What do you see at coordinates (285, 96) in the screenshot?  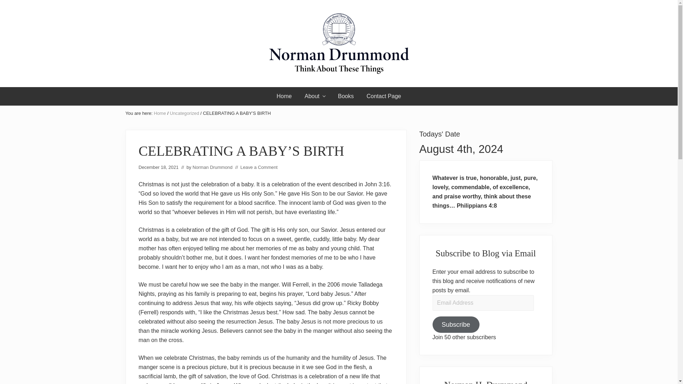 I see `Home` at bounding box center [285, 96].